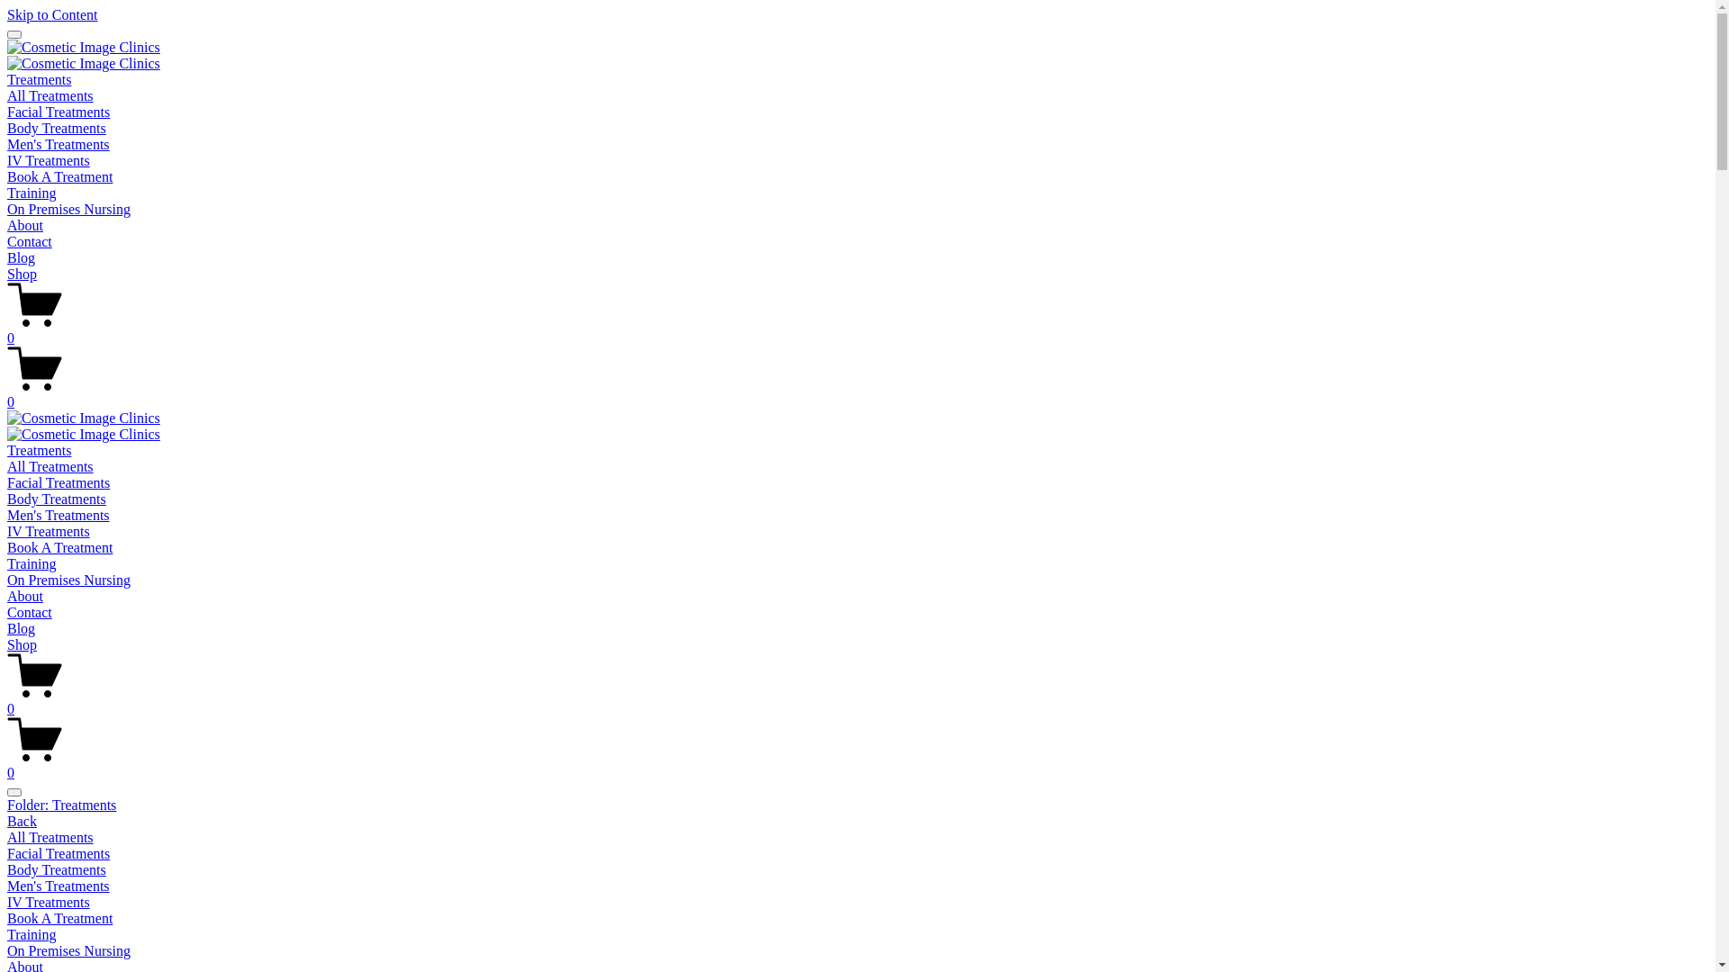  Describe the element at coordinates (25, 596) in the screenshot. I see `About` at that location.